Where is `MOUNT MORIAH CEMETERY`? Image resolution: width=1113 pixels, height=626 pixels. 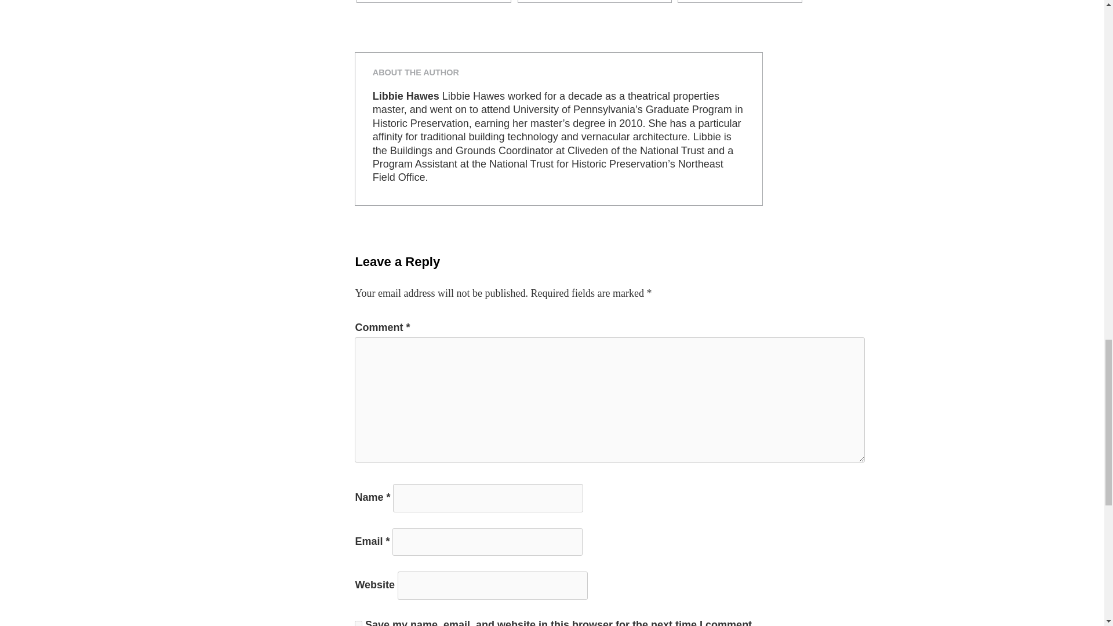 MOUNT MORIAH CEMETERY is located at coordinates (434, 1).